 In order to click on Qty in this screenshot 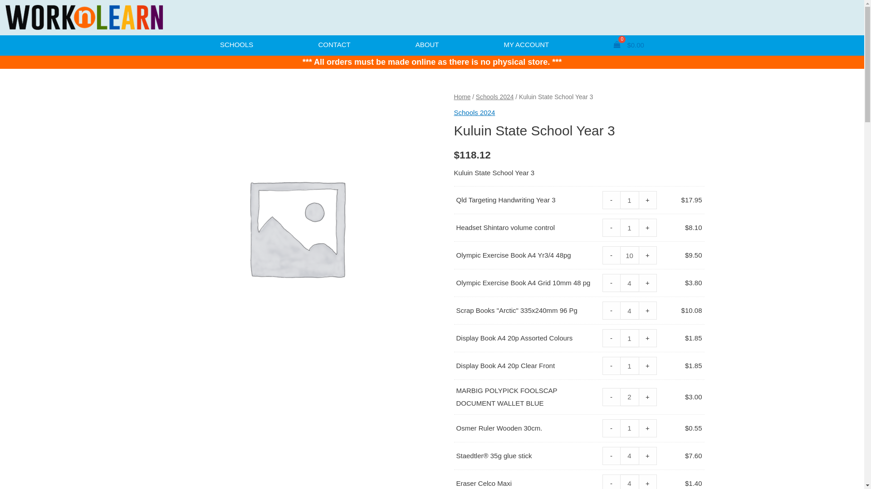, I will do `click(630, 456)`.